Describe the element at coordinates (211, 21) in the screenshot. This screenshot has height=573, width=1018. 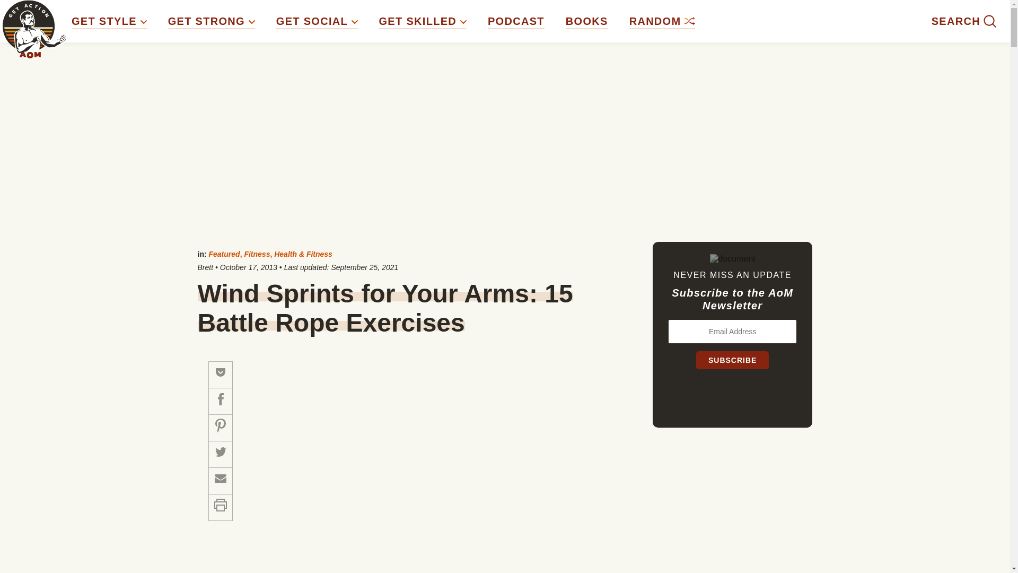
I see `GET STRONG` at that location.